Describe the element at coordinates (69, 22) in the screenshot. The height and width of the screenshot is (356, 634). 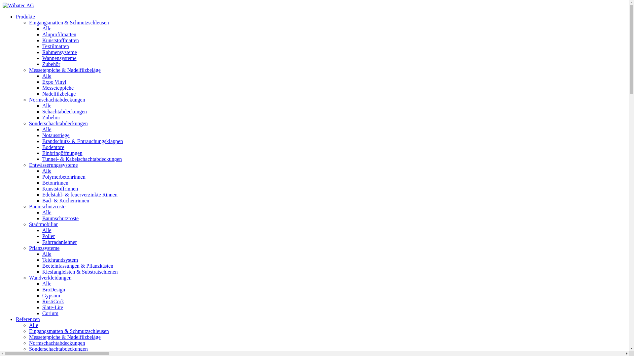
I see `Eingangsmatten & Schmutzschleusen` at that location.